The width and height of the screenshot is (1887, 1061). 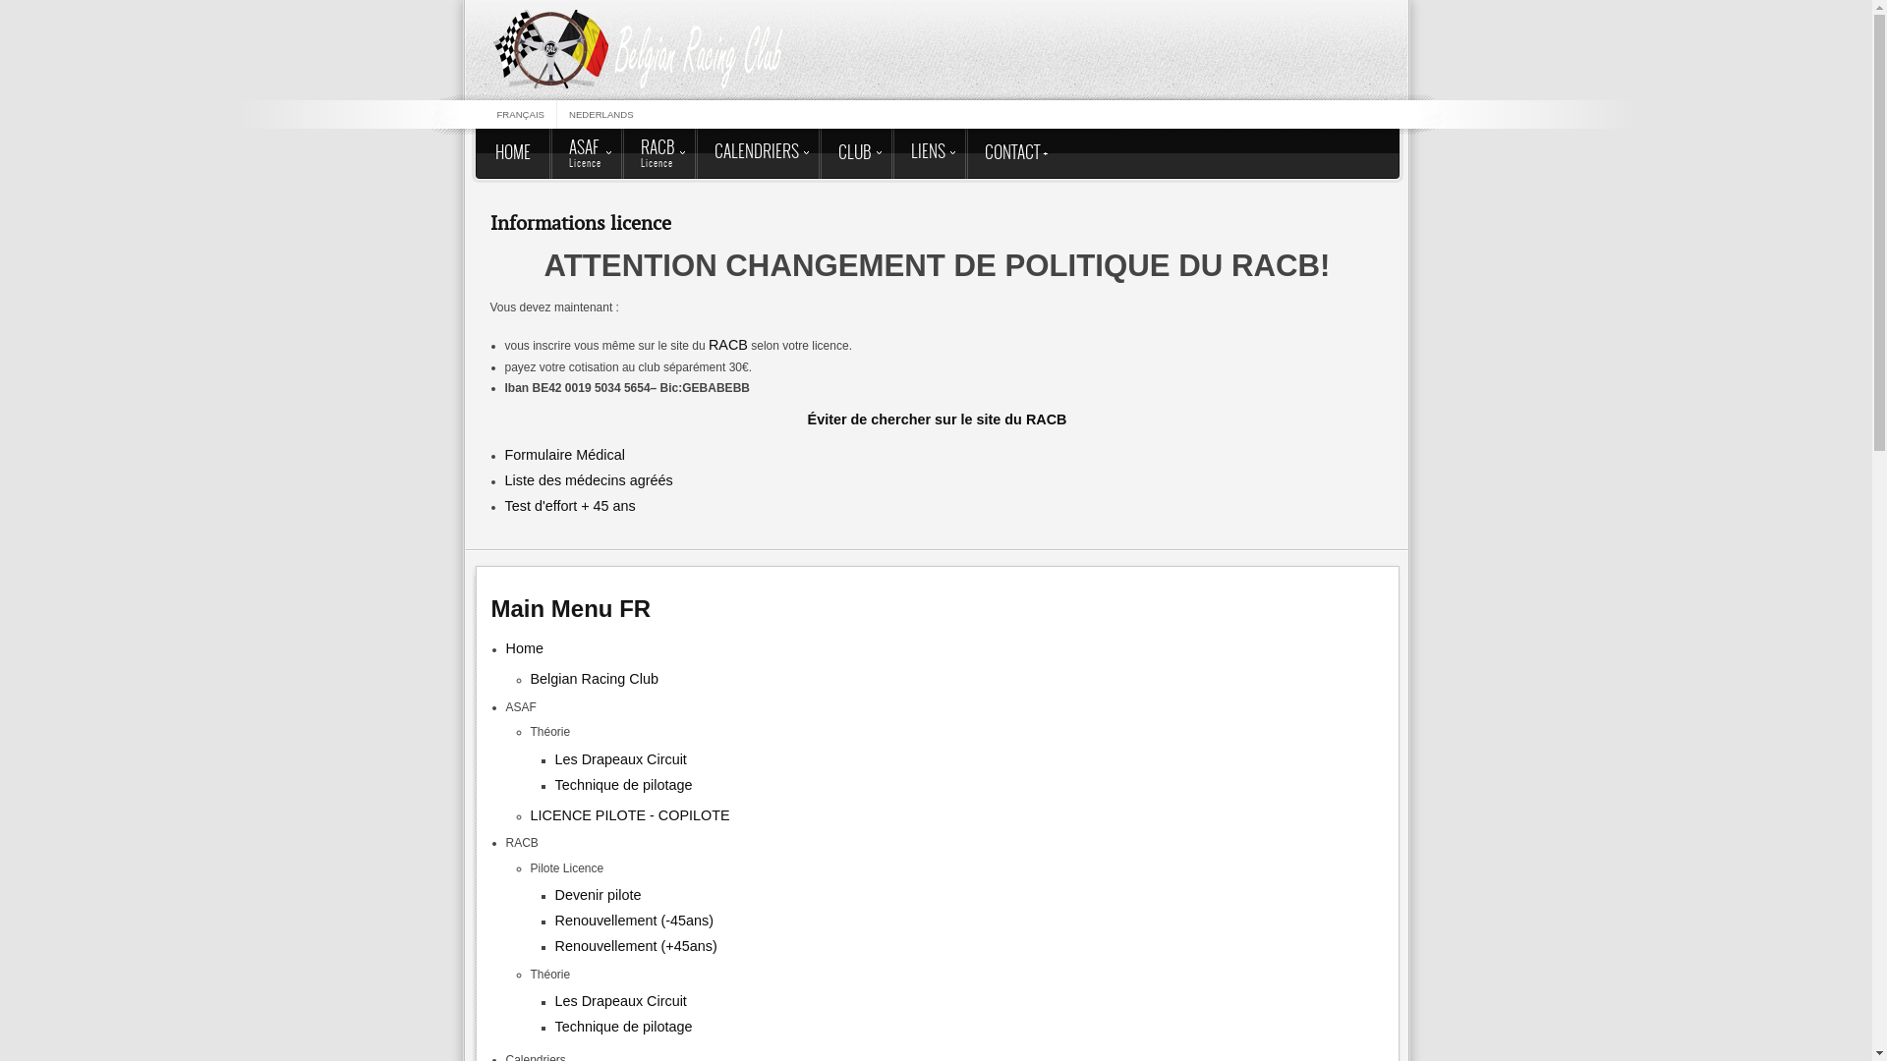 I want to click on Les Drapeaux Circuit, so click(x=620, y=1001).